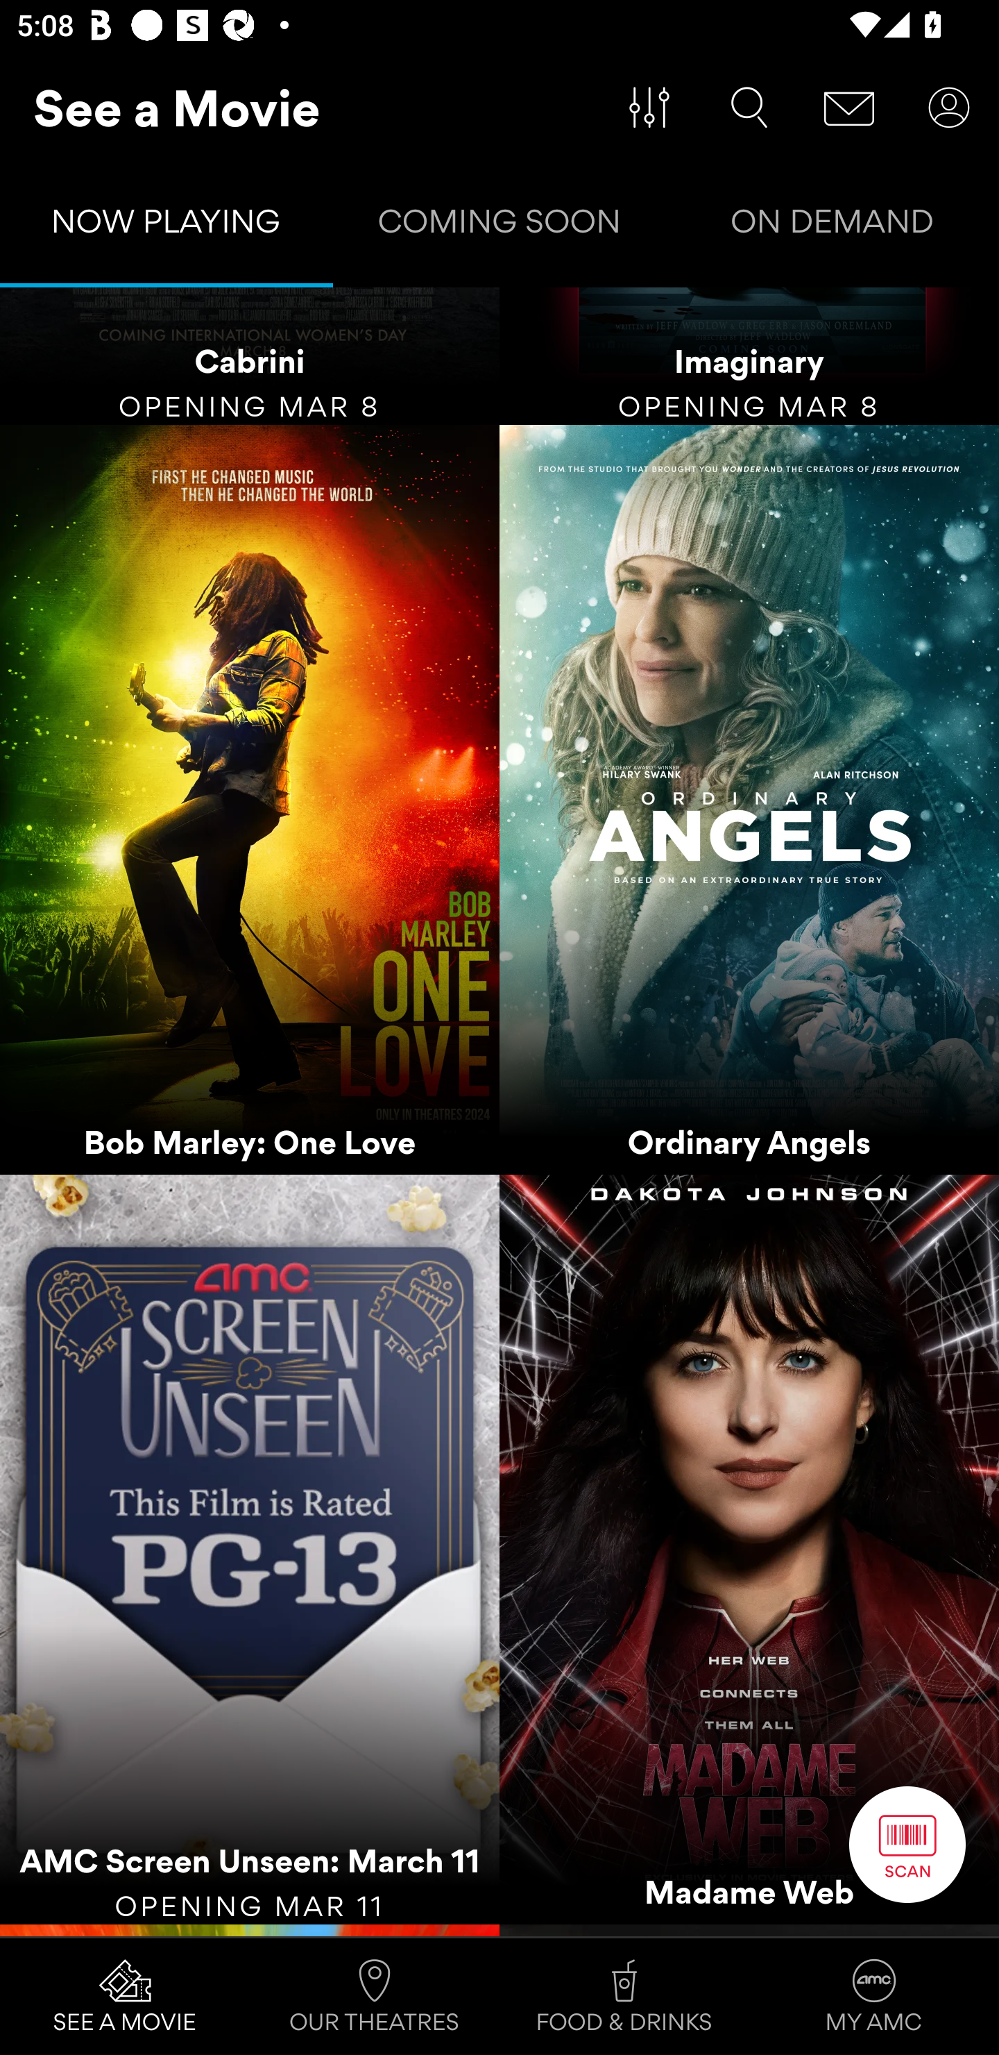 The image size is (999, 2055). What do you see at coordinates (749, 1550) in the screenshot?
I see `Madame Web` at bounding box center [749, 1550].